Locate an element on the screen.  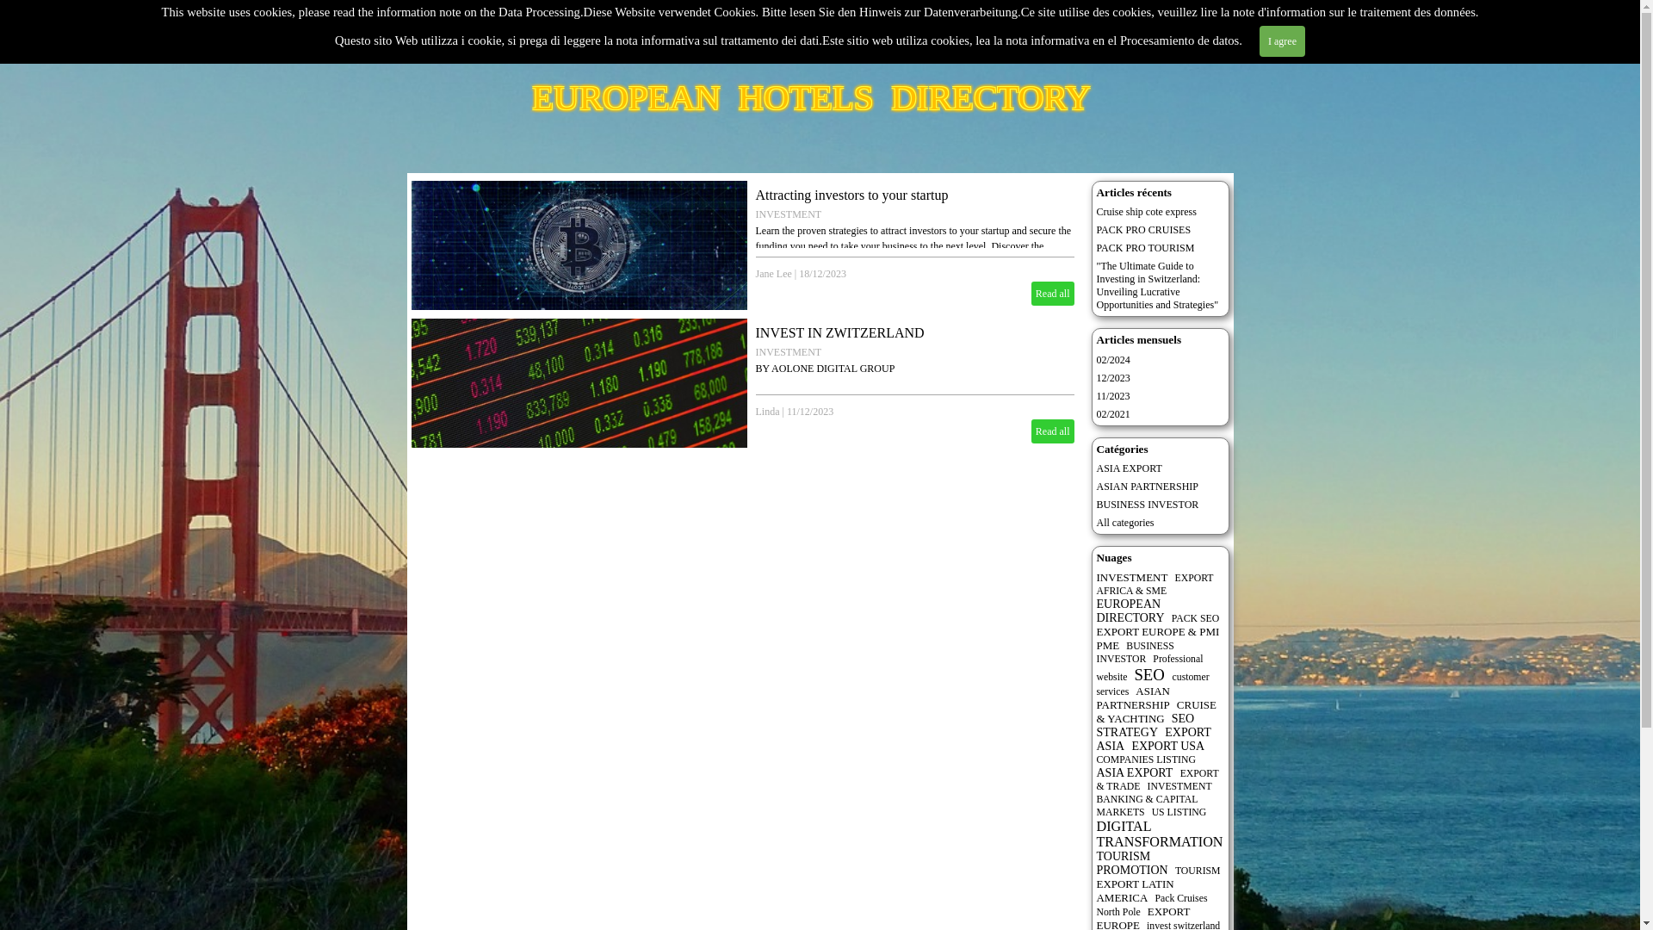
Conditions is located at coordinates (919, 30).